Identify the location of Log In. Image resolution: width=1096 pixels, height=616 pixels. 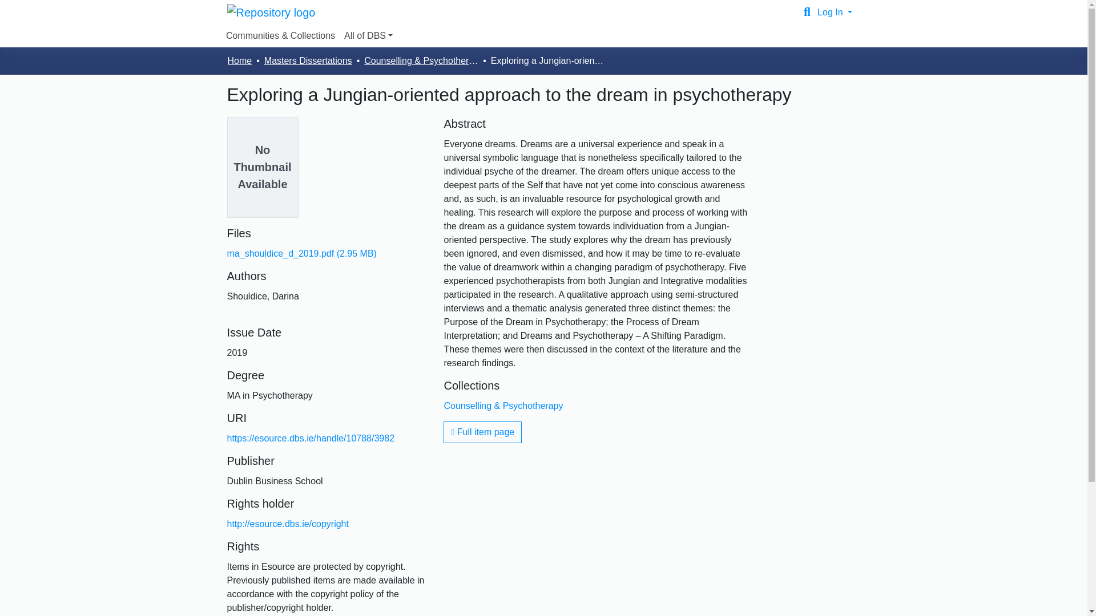
(835, 12).